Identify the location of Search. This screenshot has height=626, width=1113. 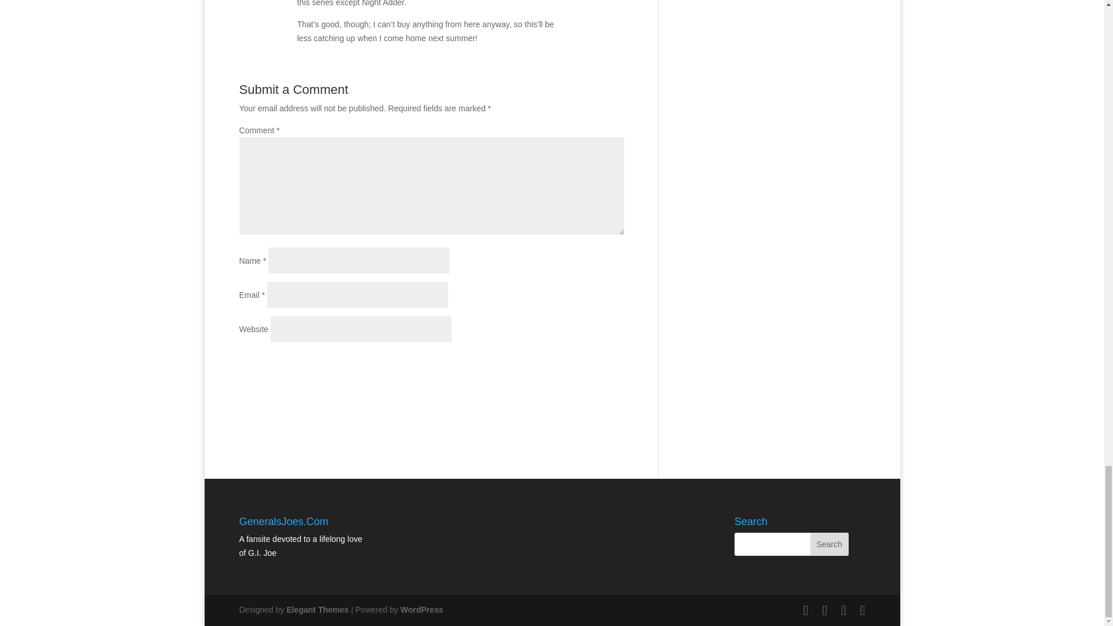
(829, 544).